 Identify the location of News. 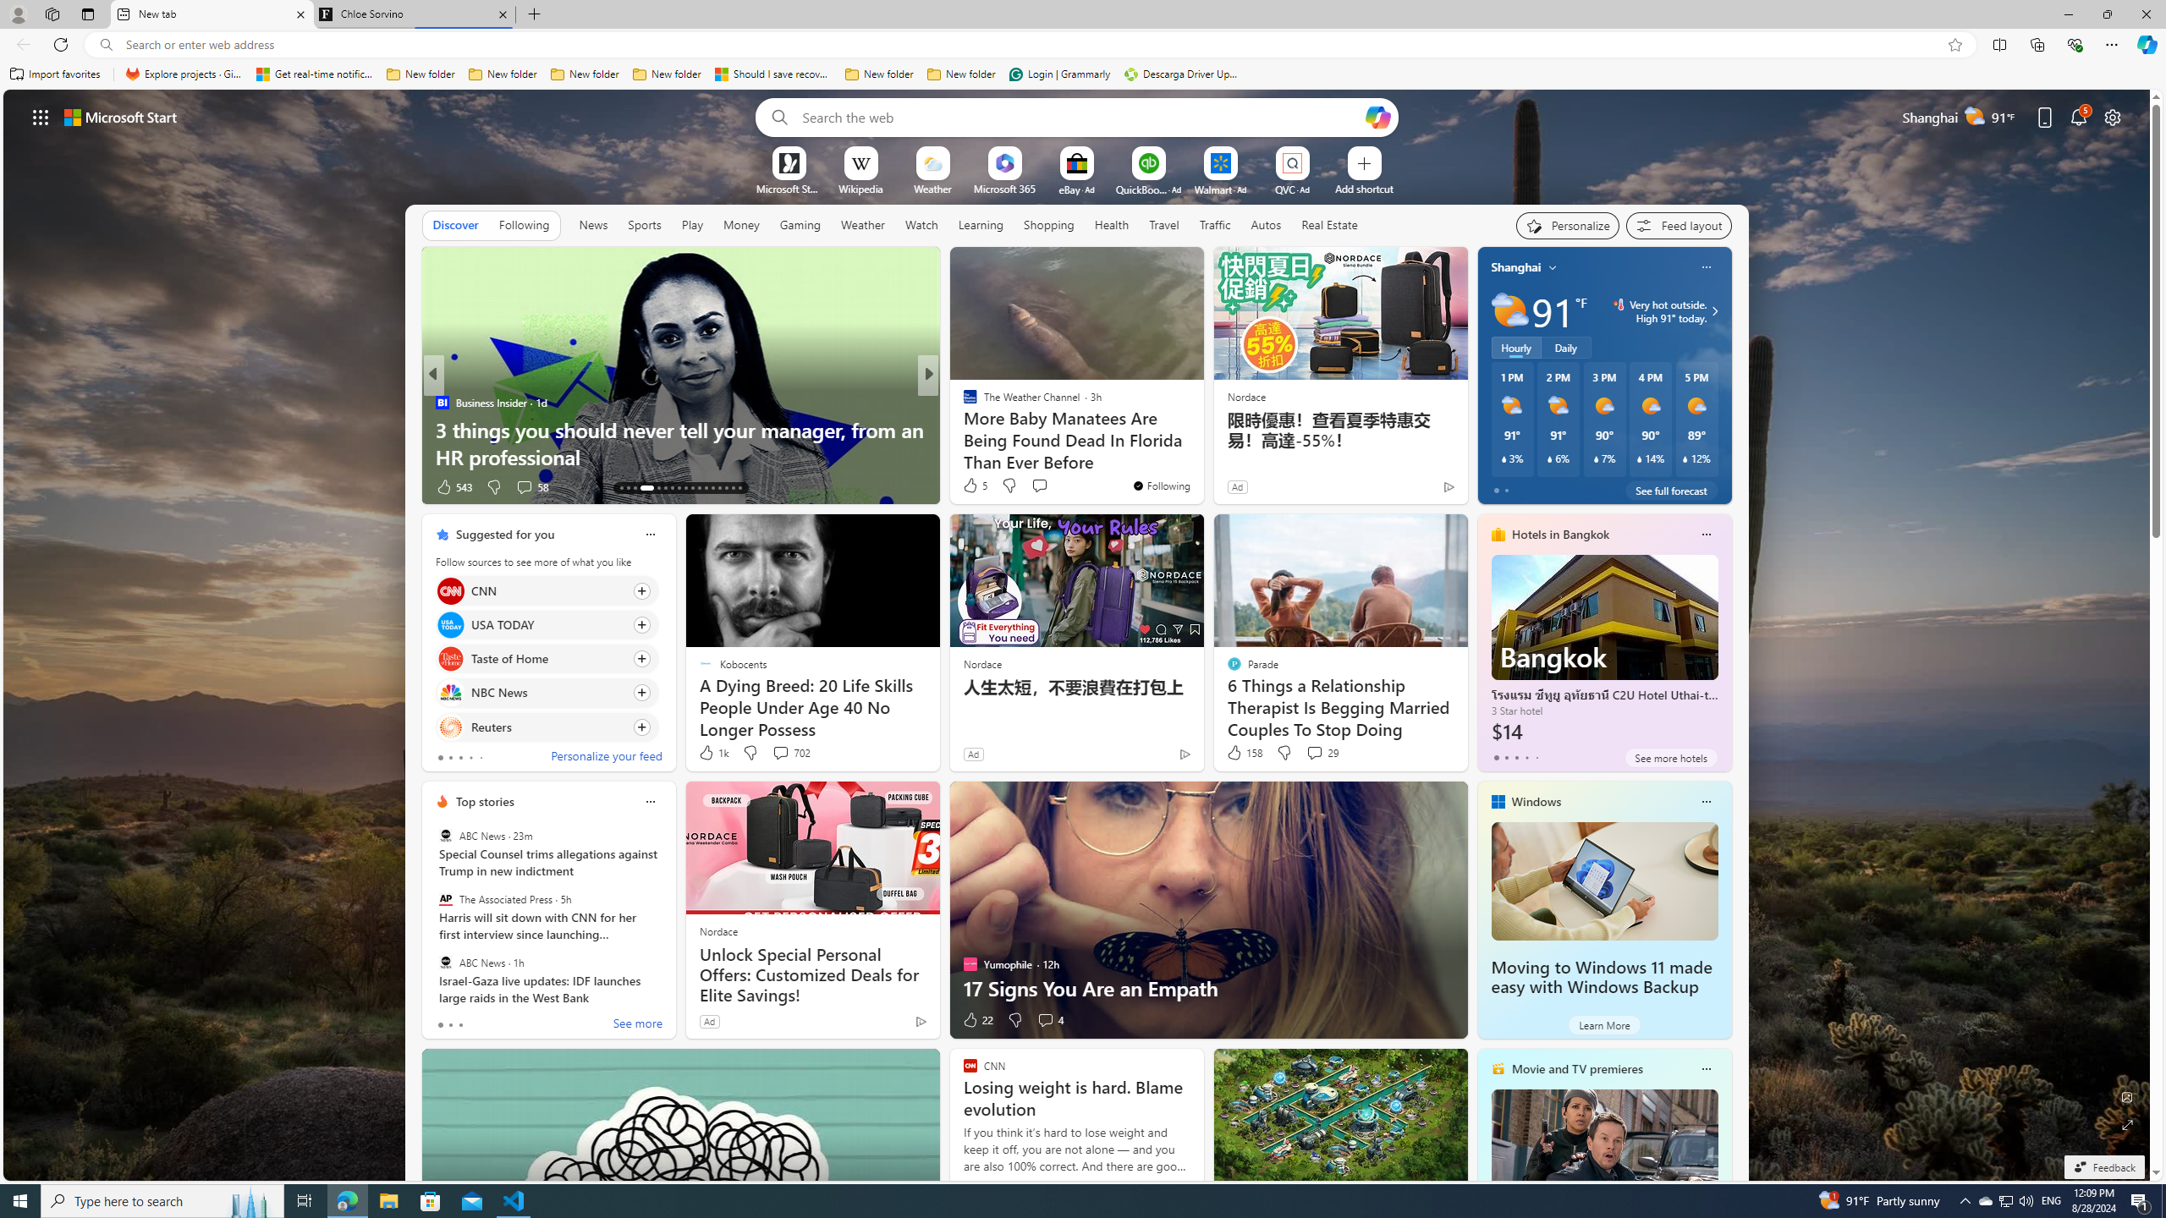
(593, 225).